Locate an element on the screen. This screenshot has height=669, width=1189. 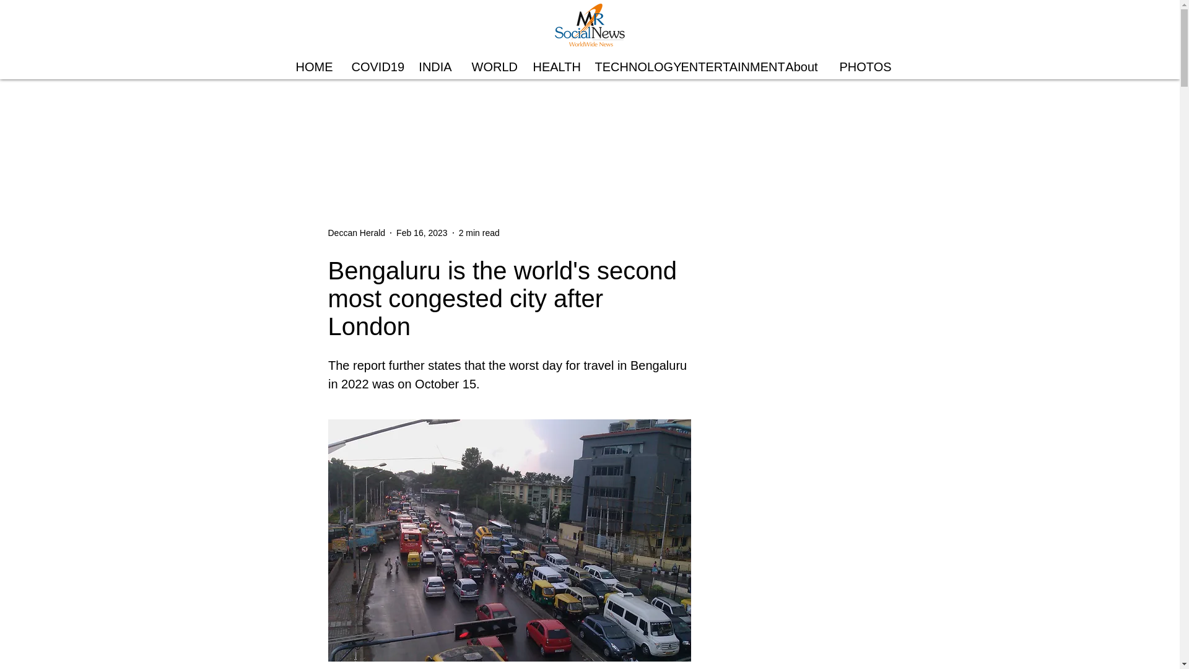
TECHNOLOGY is located at coordinates (629, 67).